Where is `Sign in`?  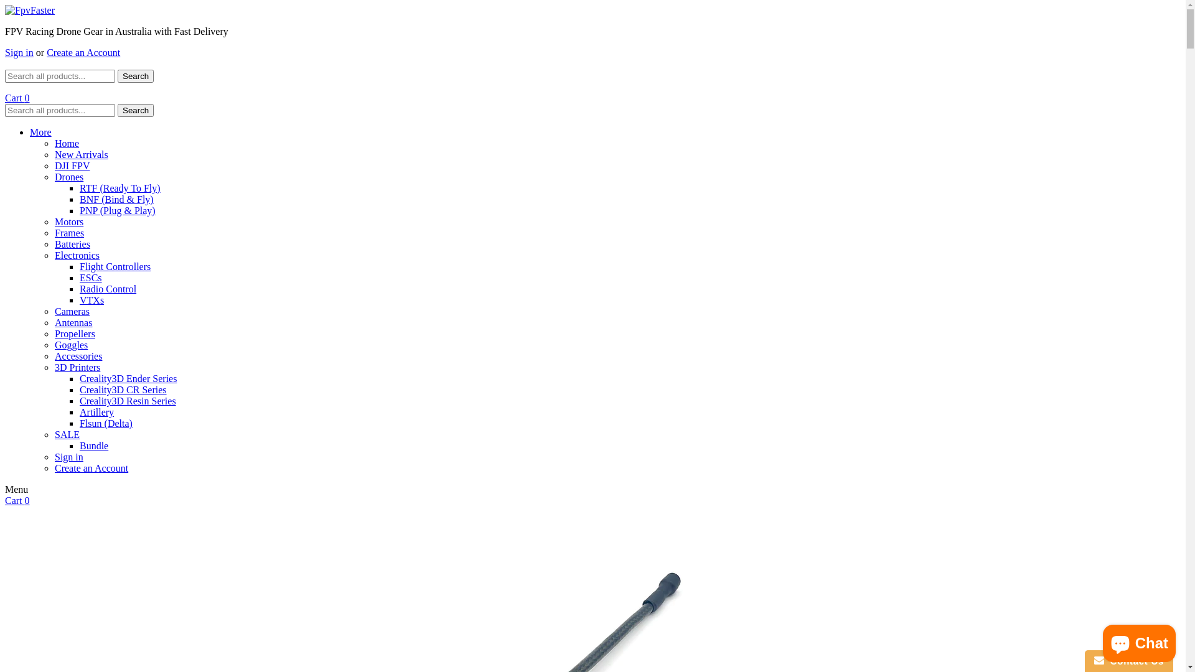 Sign in is located at coordinates (19, 52).